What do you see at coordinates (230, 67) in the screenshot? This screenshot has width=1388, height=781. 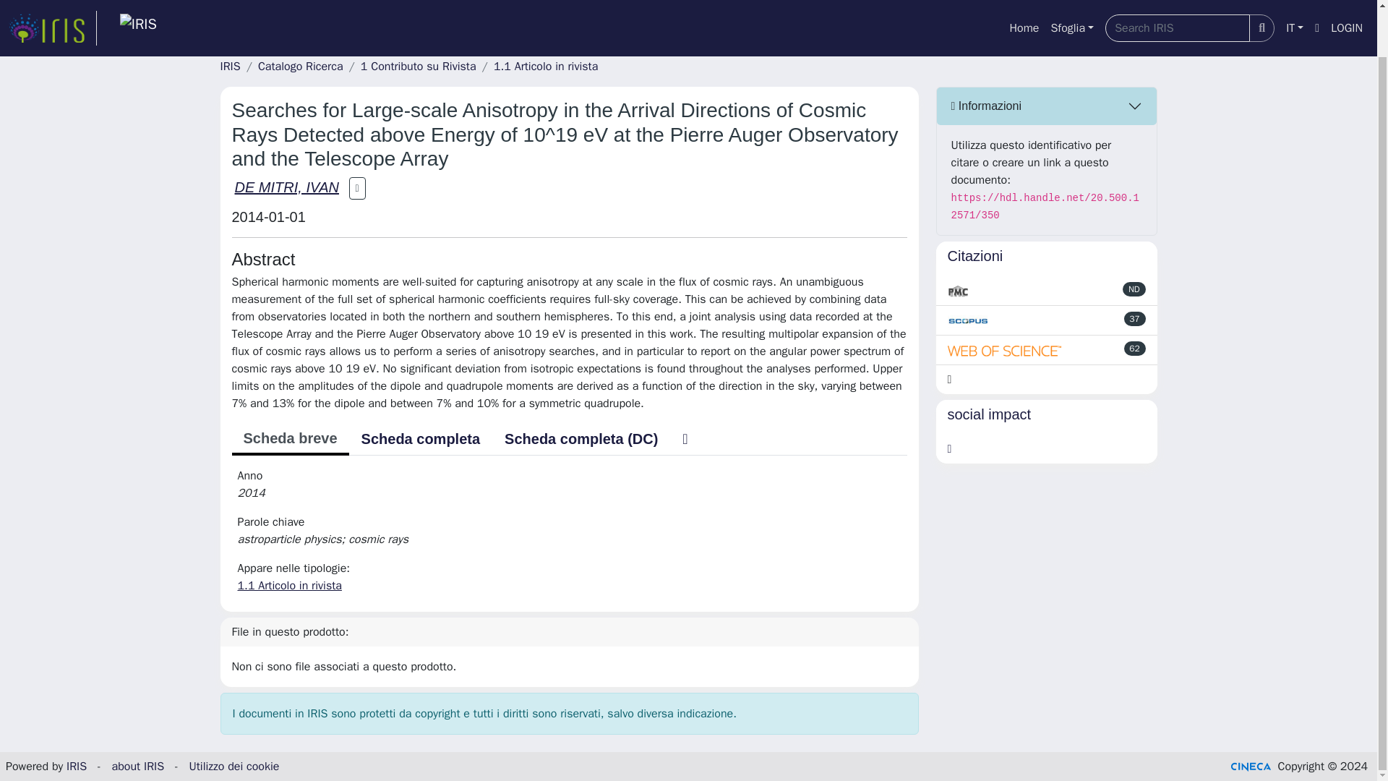 I see `IRIS` at bounding box center [230, 67].